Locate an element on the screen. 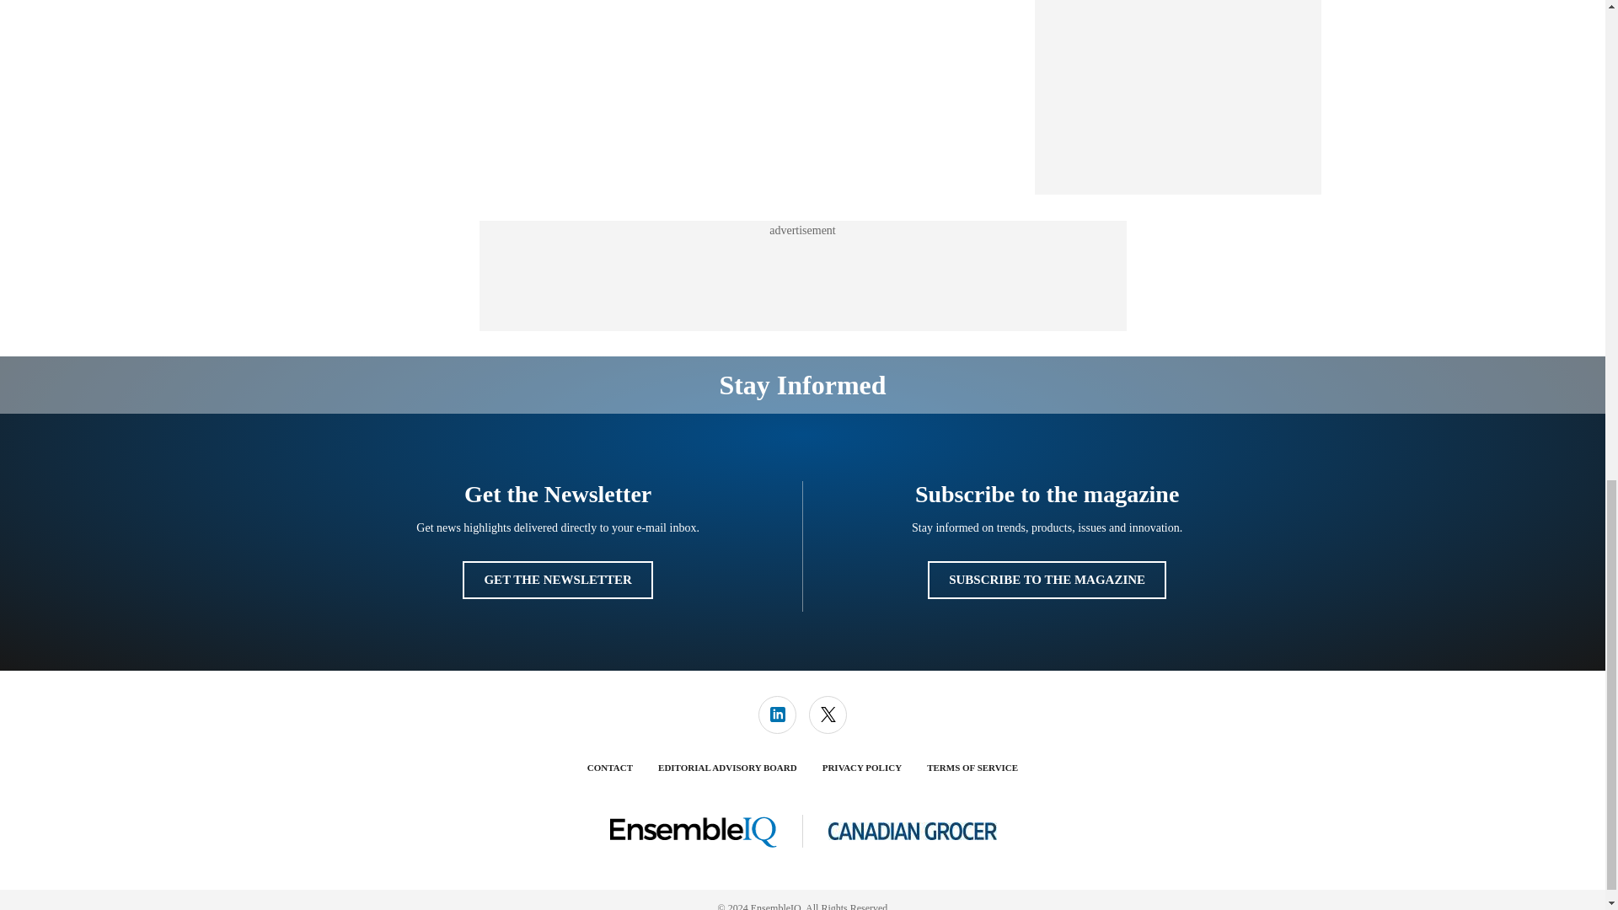  3rd party ad content is located at coordinates (1178, 88).